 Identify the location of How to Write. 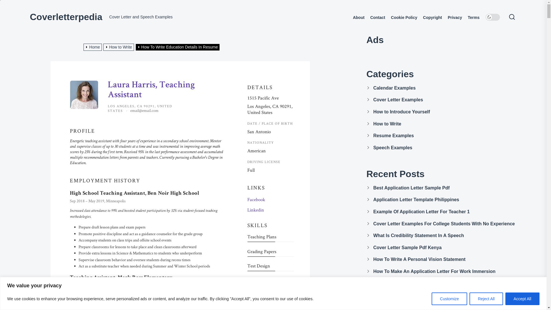
(119, 47).